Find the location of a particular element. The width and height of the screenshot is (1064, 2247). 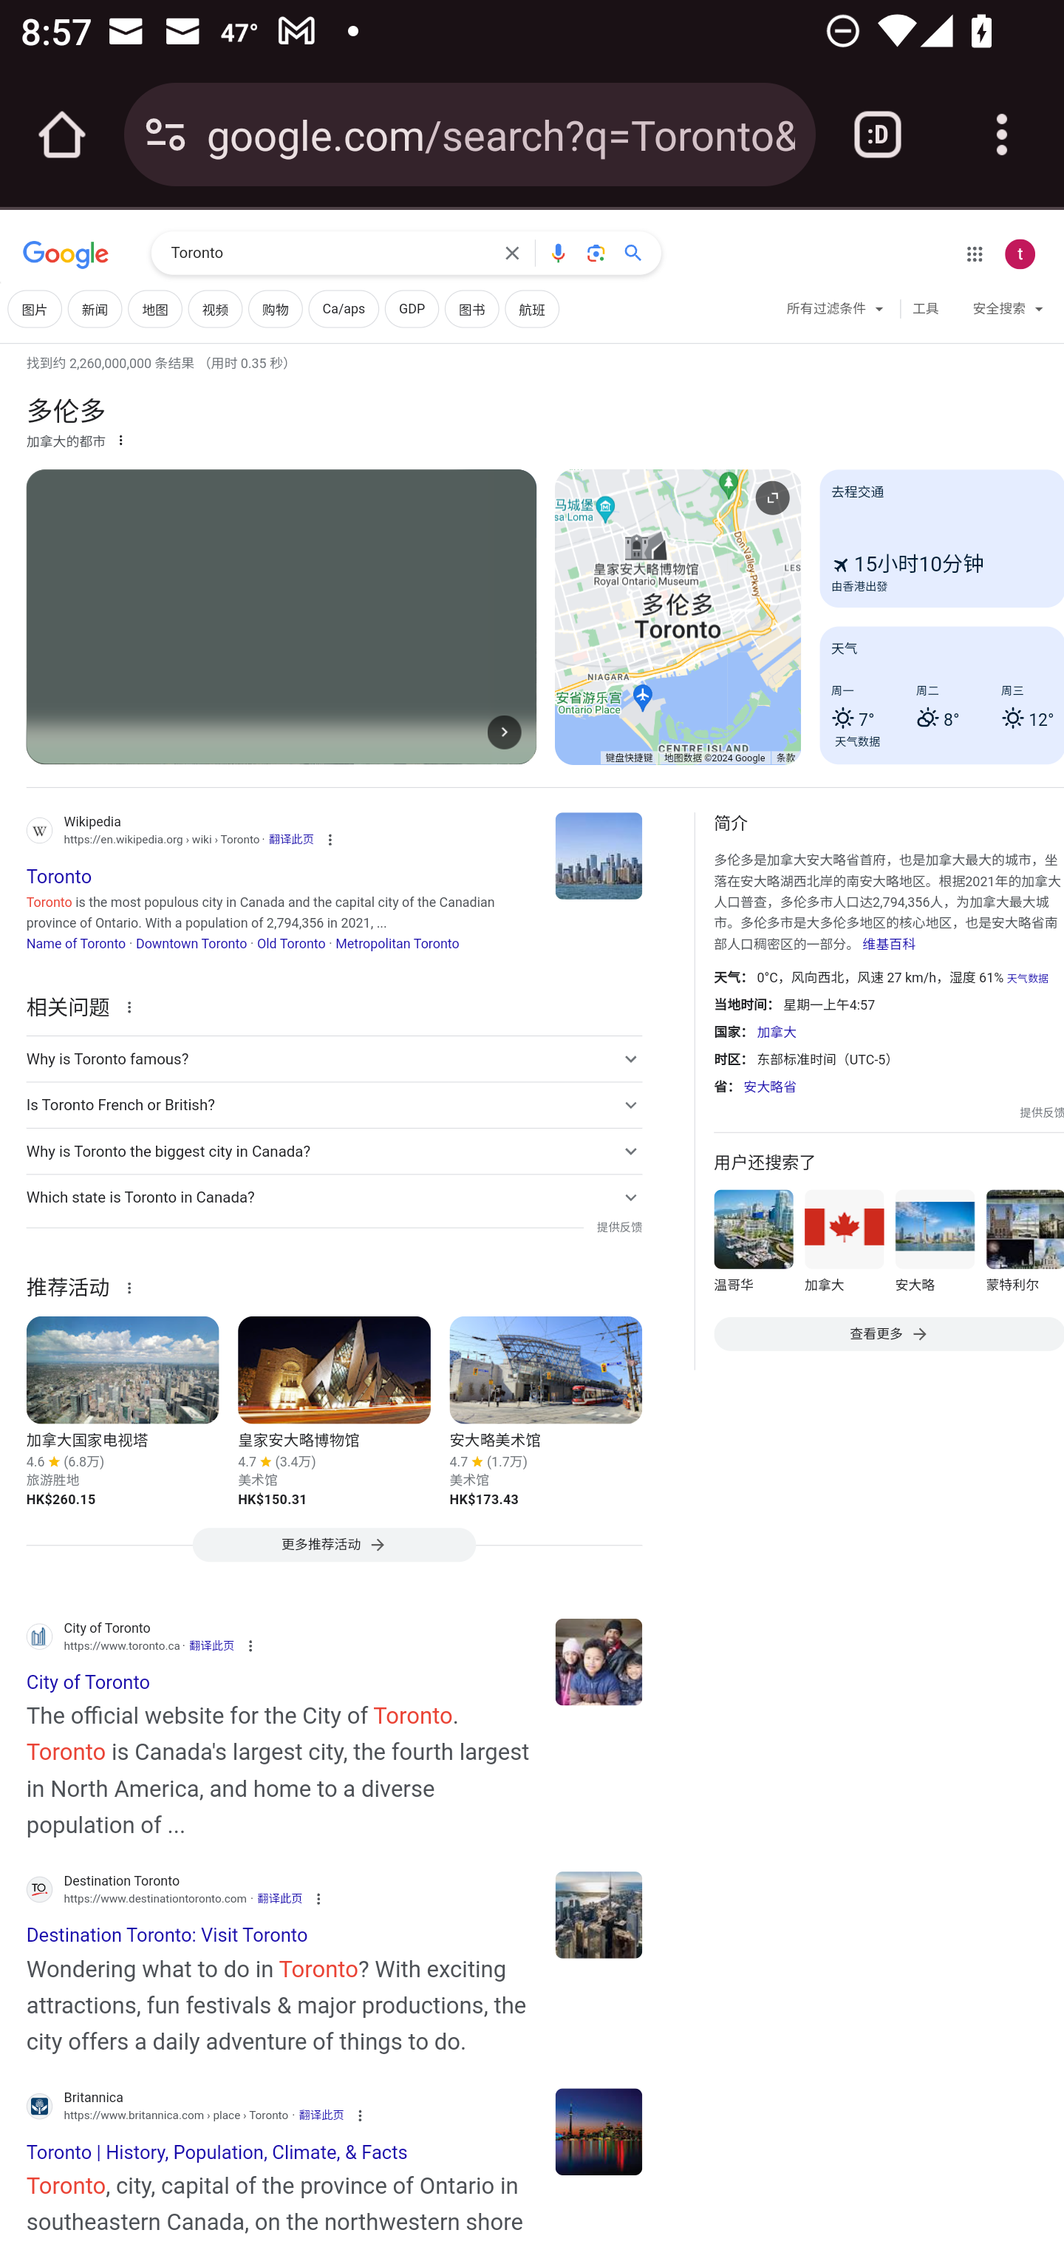

Name of Toronto is located at coordinates (75, 943).